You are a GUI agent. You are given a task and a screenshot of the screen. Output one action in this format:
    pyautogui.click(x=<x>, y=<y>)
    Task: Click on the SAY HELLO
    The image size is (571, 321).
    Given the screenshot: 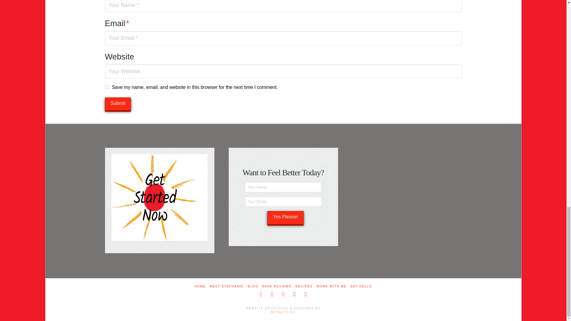 What is the action you would take?
    pyautogui.click(x=361, y=286)
    